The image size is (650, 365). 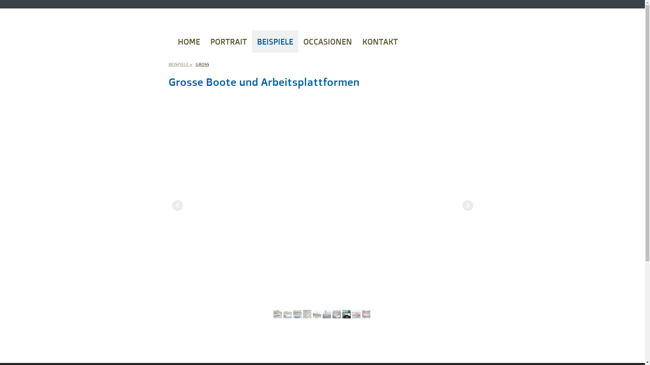 I want to click on OCCASIONEN, so click(x=328, y=41).